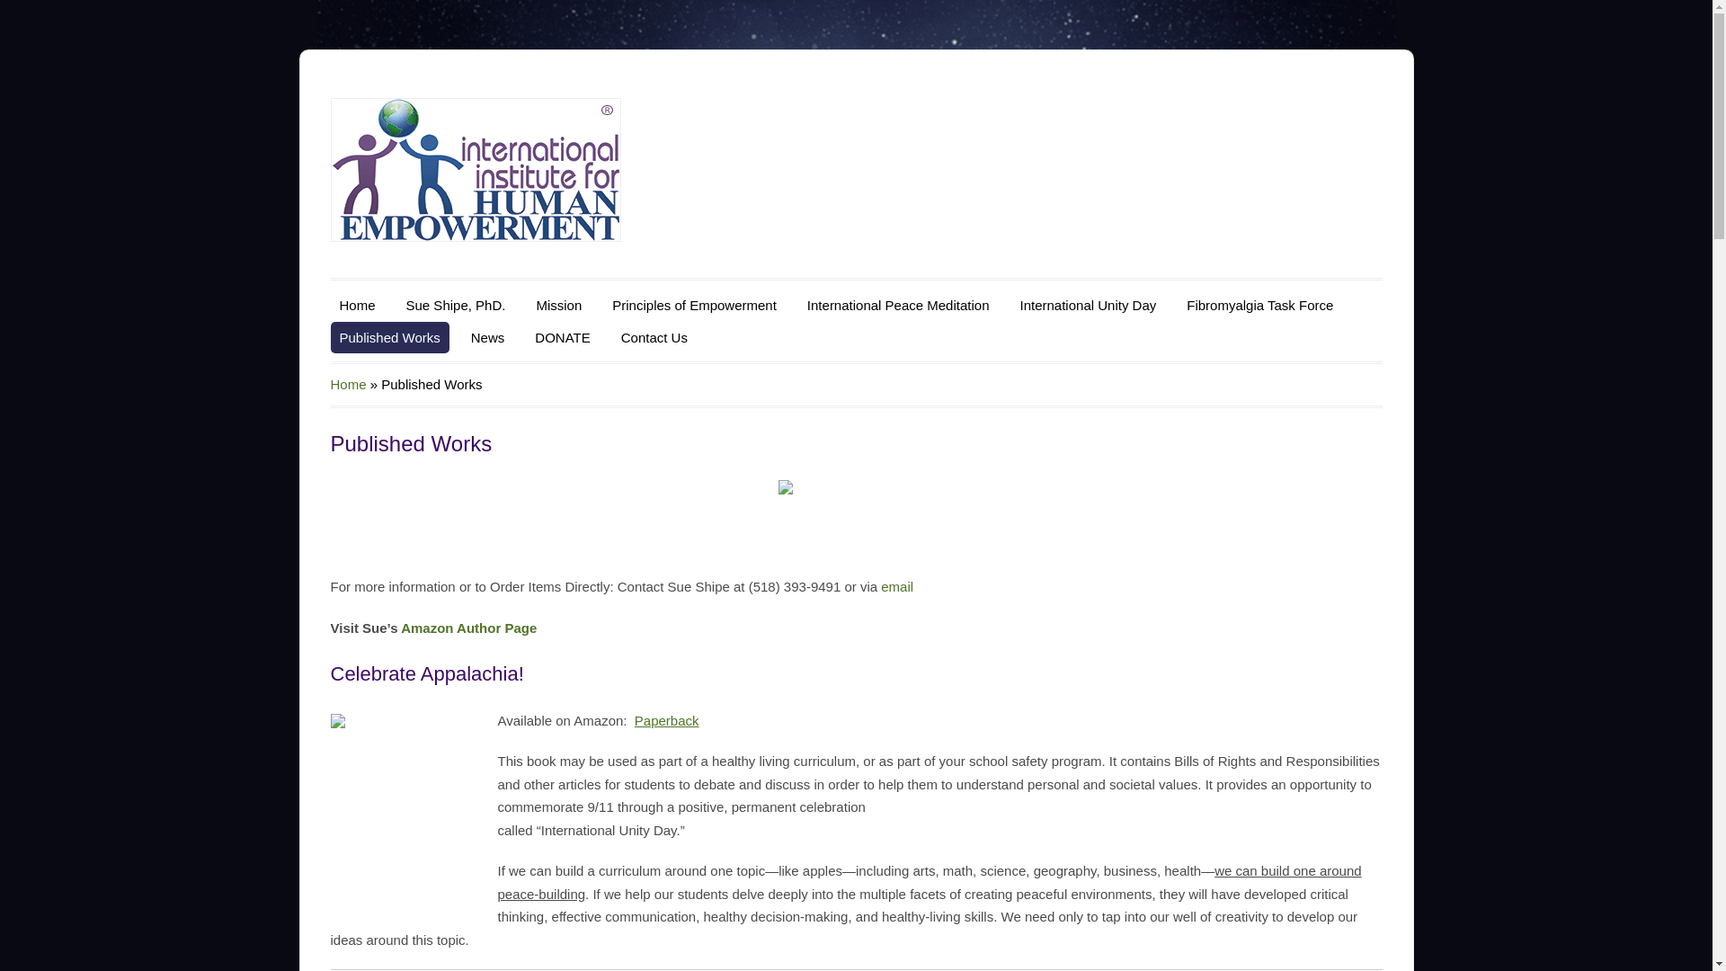 The image size is (1726, 971). What do you see at coordinates (468, 628) in the screenshot?
I see `Amazon Author Page` at bounding box center [468, 628].